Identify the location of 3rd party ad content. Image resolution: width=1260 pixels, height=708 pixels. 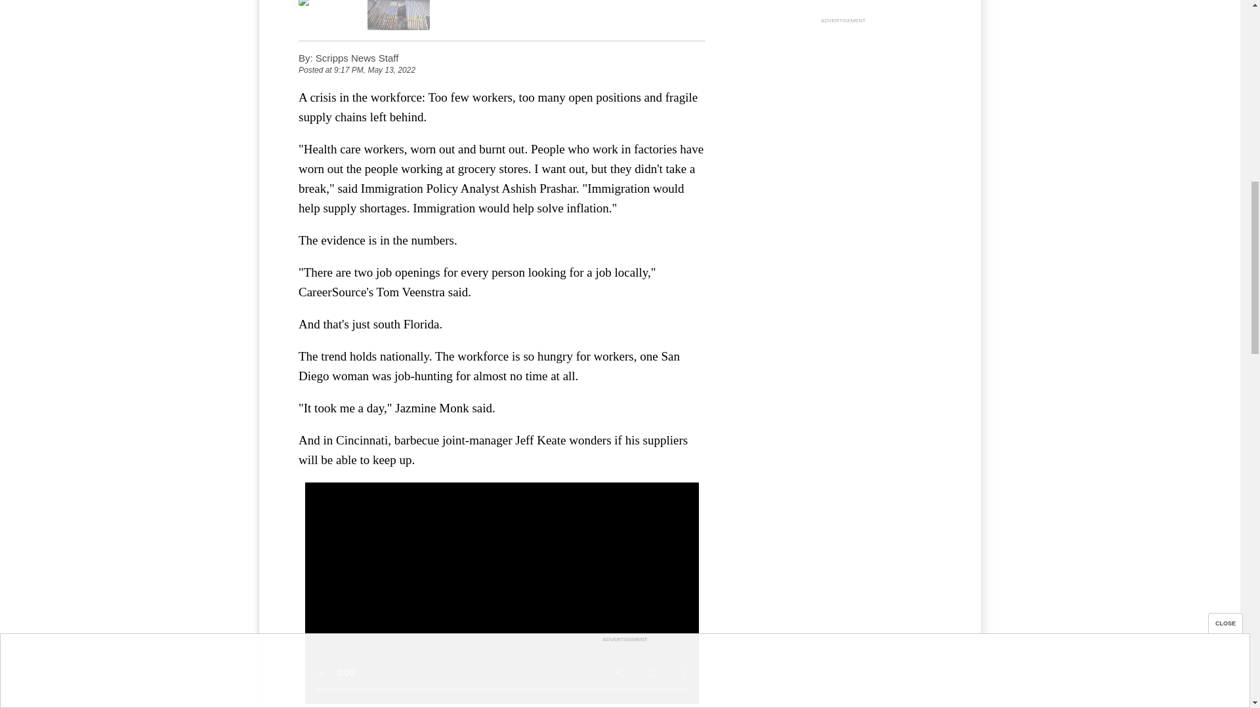
(843, 109).